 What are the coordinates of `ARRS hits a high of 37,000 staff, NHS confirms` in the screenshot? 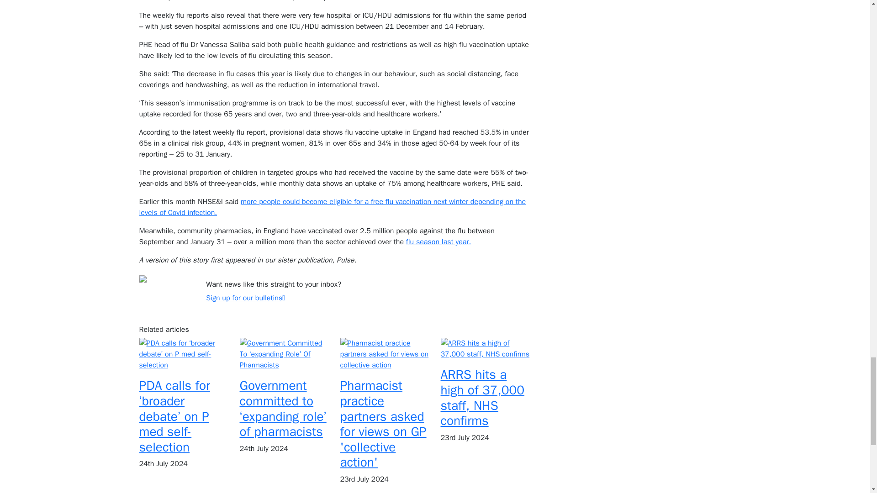 It's located at (485, 348).